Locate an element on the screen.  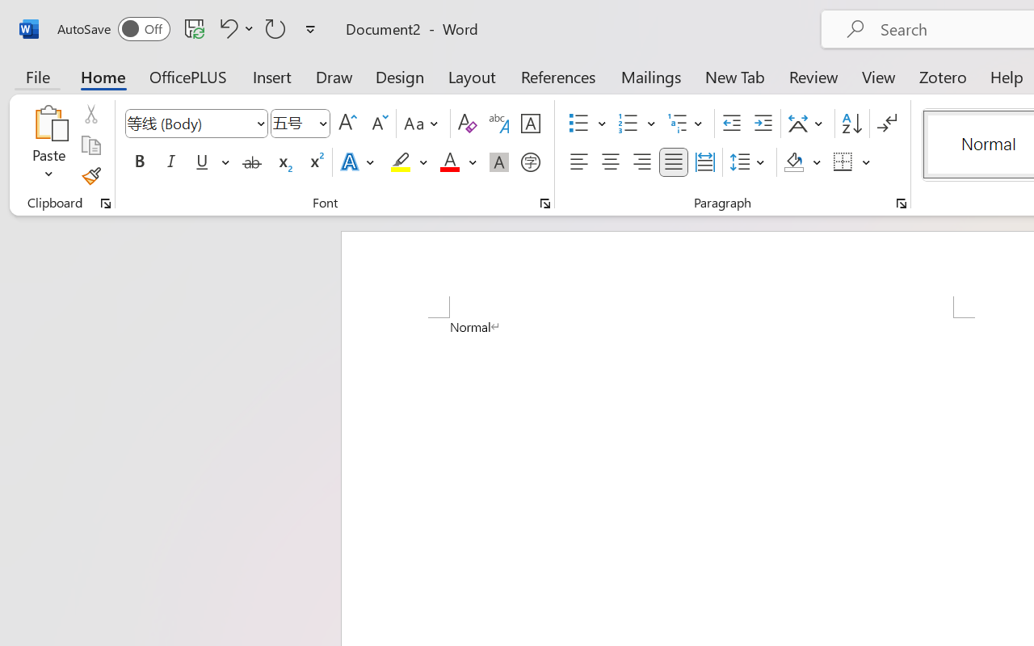
File Tab is located at coordinates (37, 76).